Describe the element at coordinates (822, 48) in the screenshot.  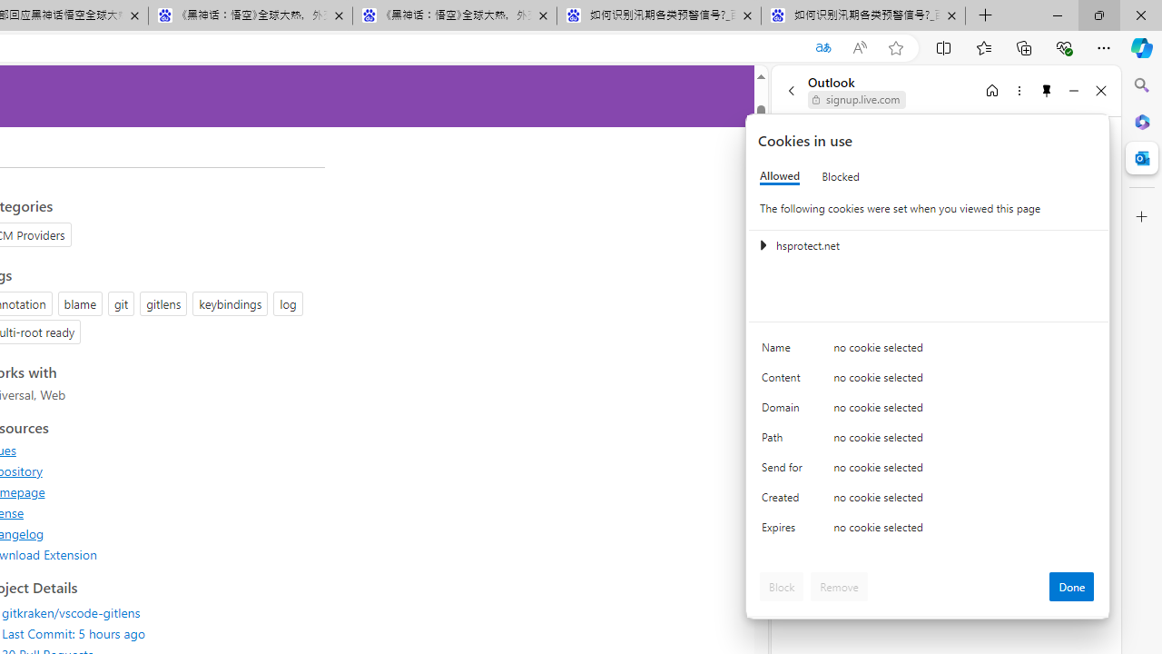
I see `Translated` at that location.